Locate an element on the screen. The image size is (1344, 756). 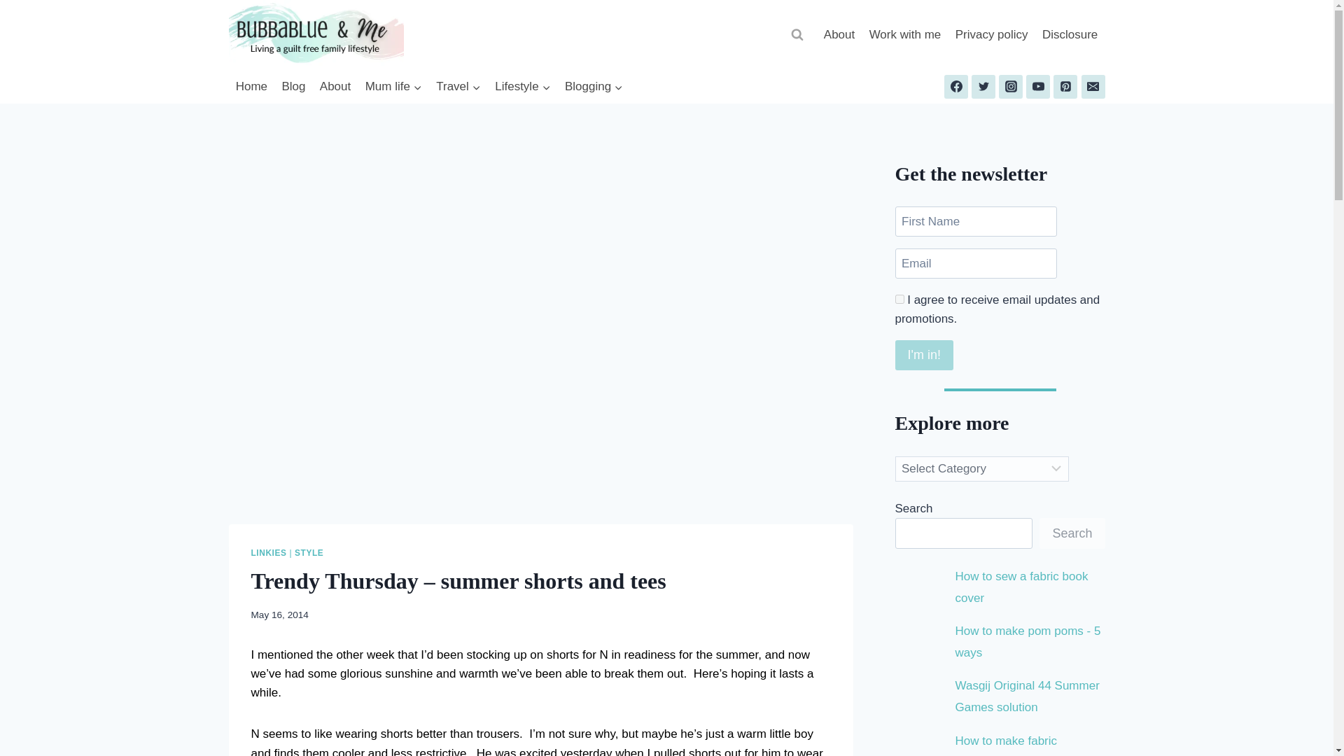
Home is located at coordinates (251, 87).